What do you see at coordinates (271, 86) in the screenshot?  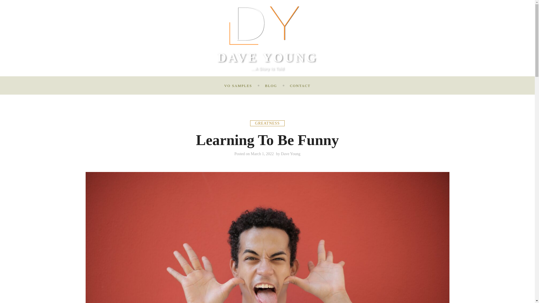 I see `BLOG` at bounding box center [271, 86].